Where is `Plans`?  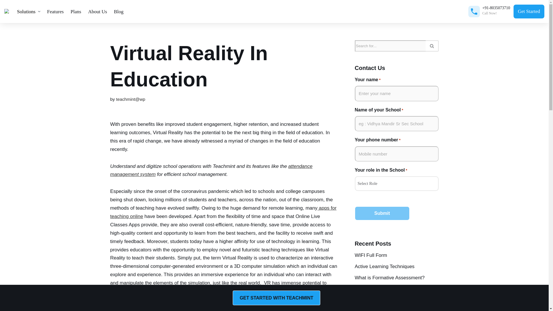
Plans is located at coordinates (75, 12).